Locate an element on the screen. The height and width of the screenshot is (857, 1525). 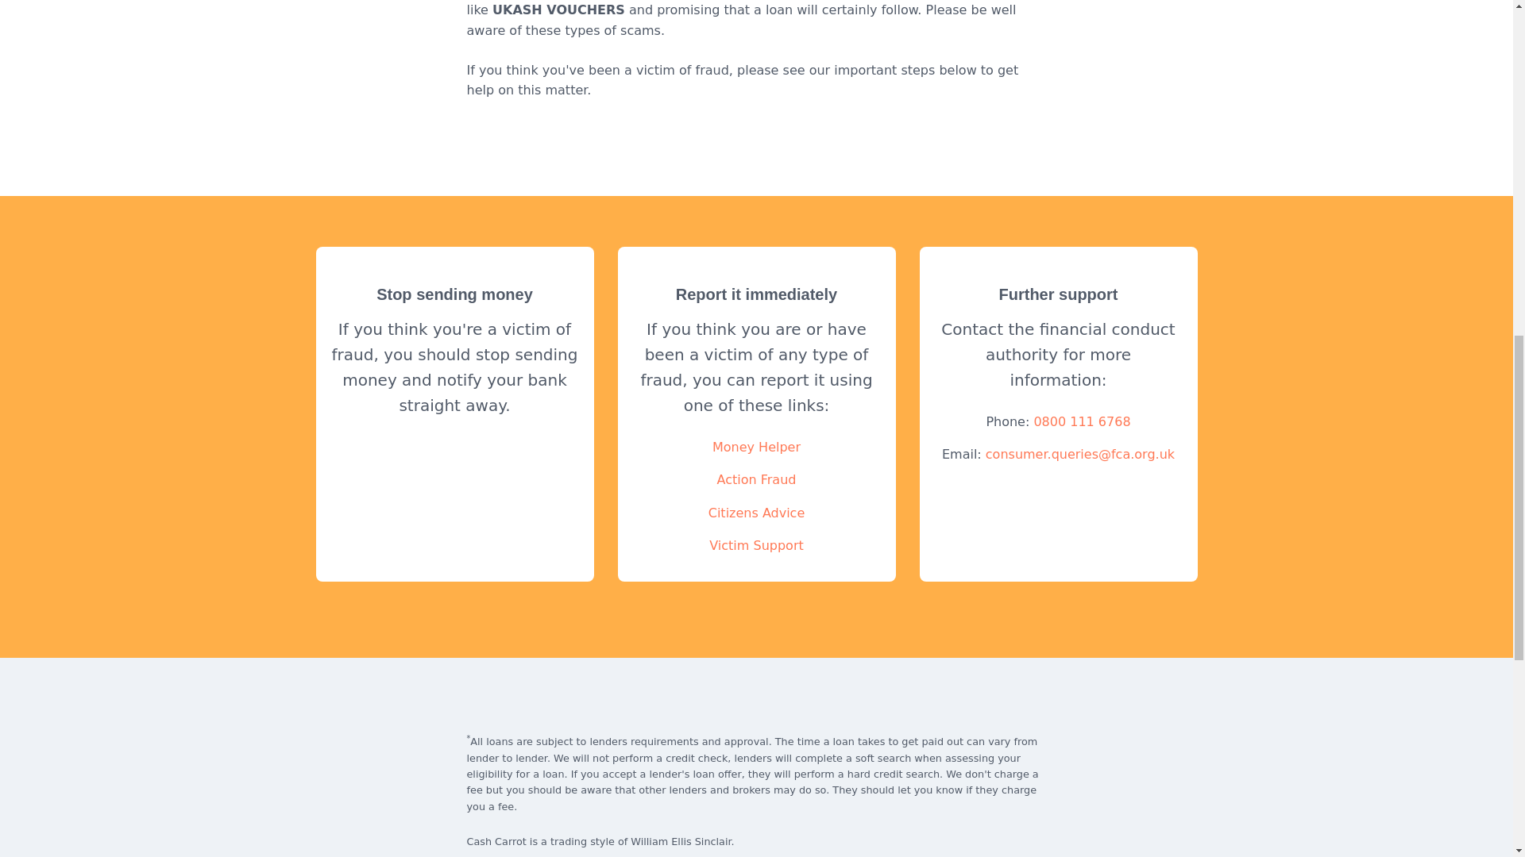
Citizens Advice is located at coordinates (756, 513).